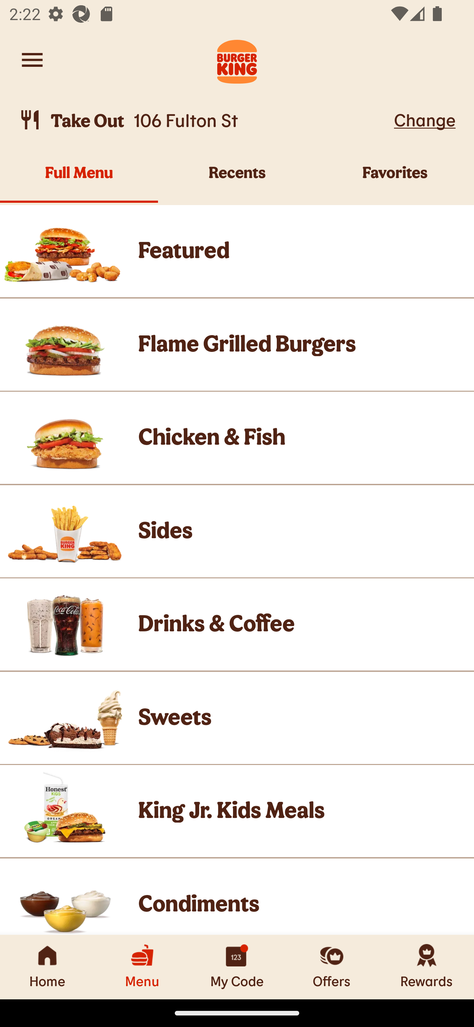 The width and height of the screenshot is (474, 1027). What do you see at coordinates (425, 119) in the screenshot?
I see `Change` at bounding box center [425, 119].